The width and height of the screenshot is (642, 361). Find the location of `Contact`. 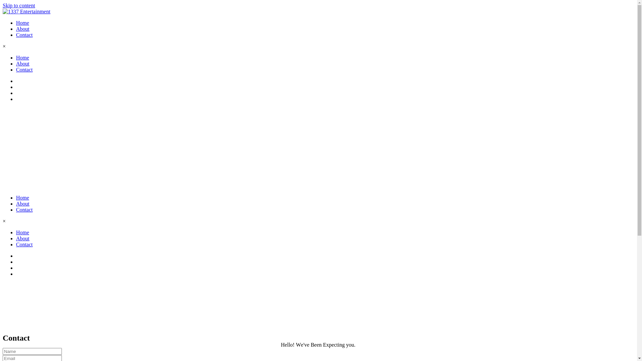

Contact is located at coordinates (24, 210).